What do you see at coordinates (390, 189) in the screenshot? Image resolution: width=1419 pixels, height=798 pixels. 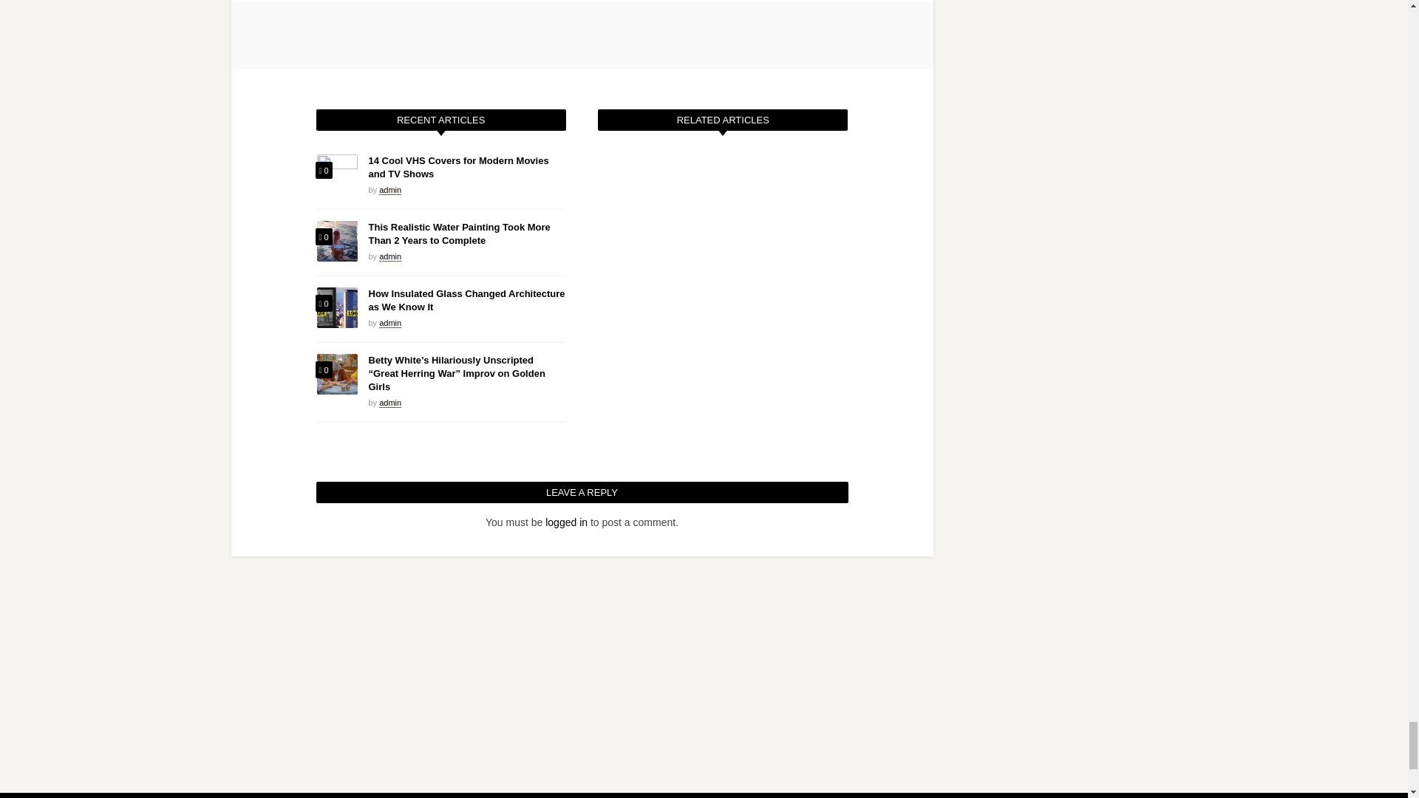 I see `Posts by admin` at bounding box center [390, 189].